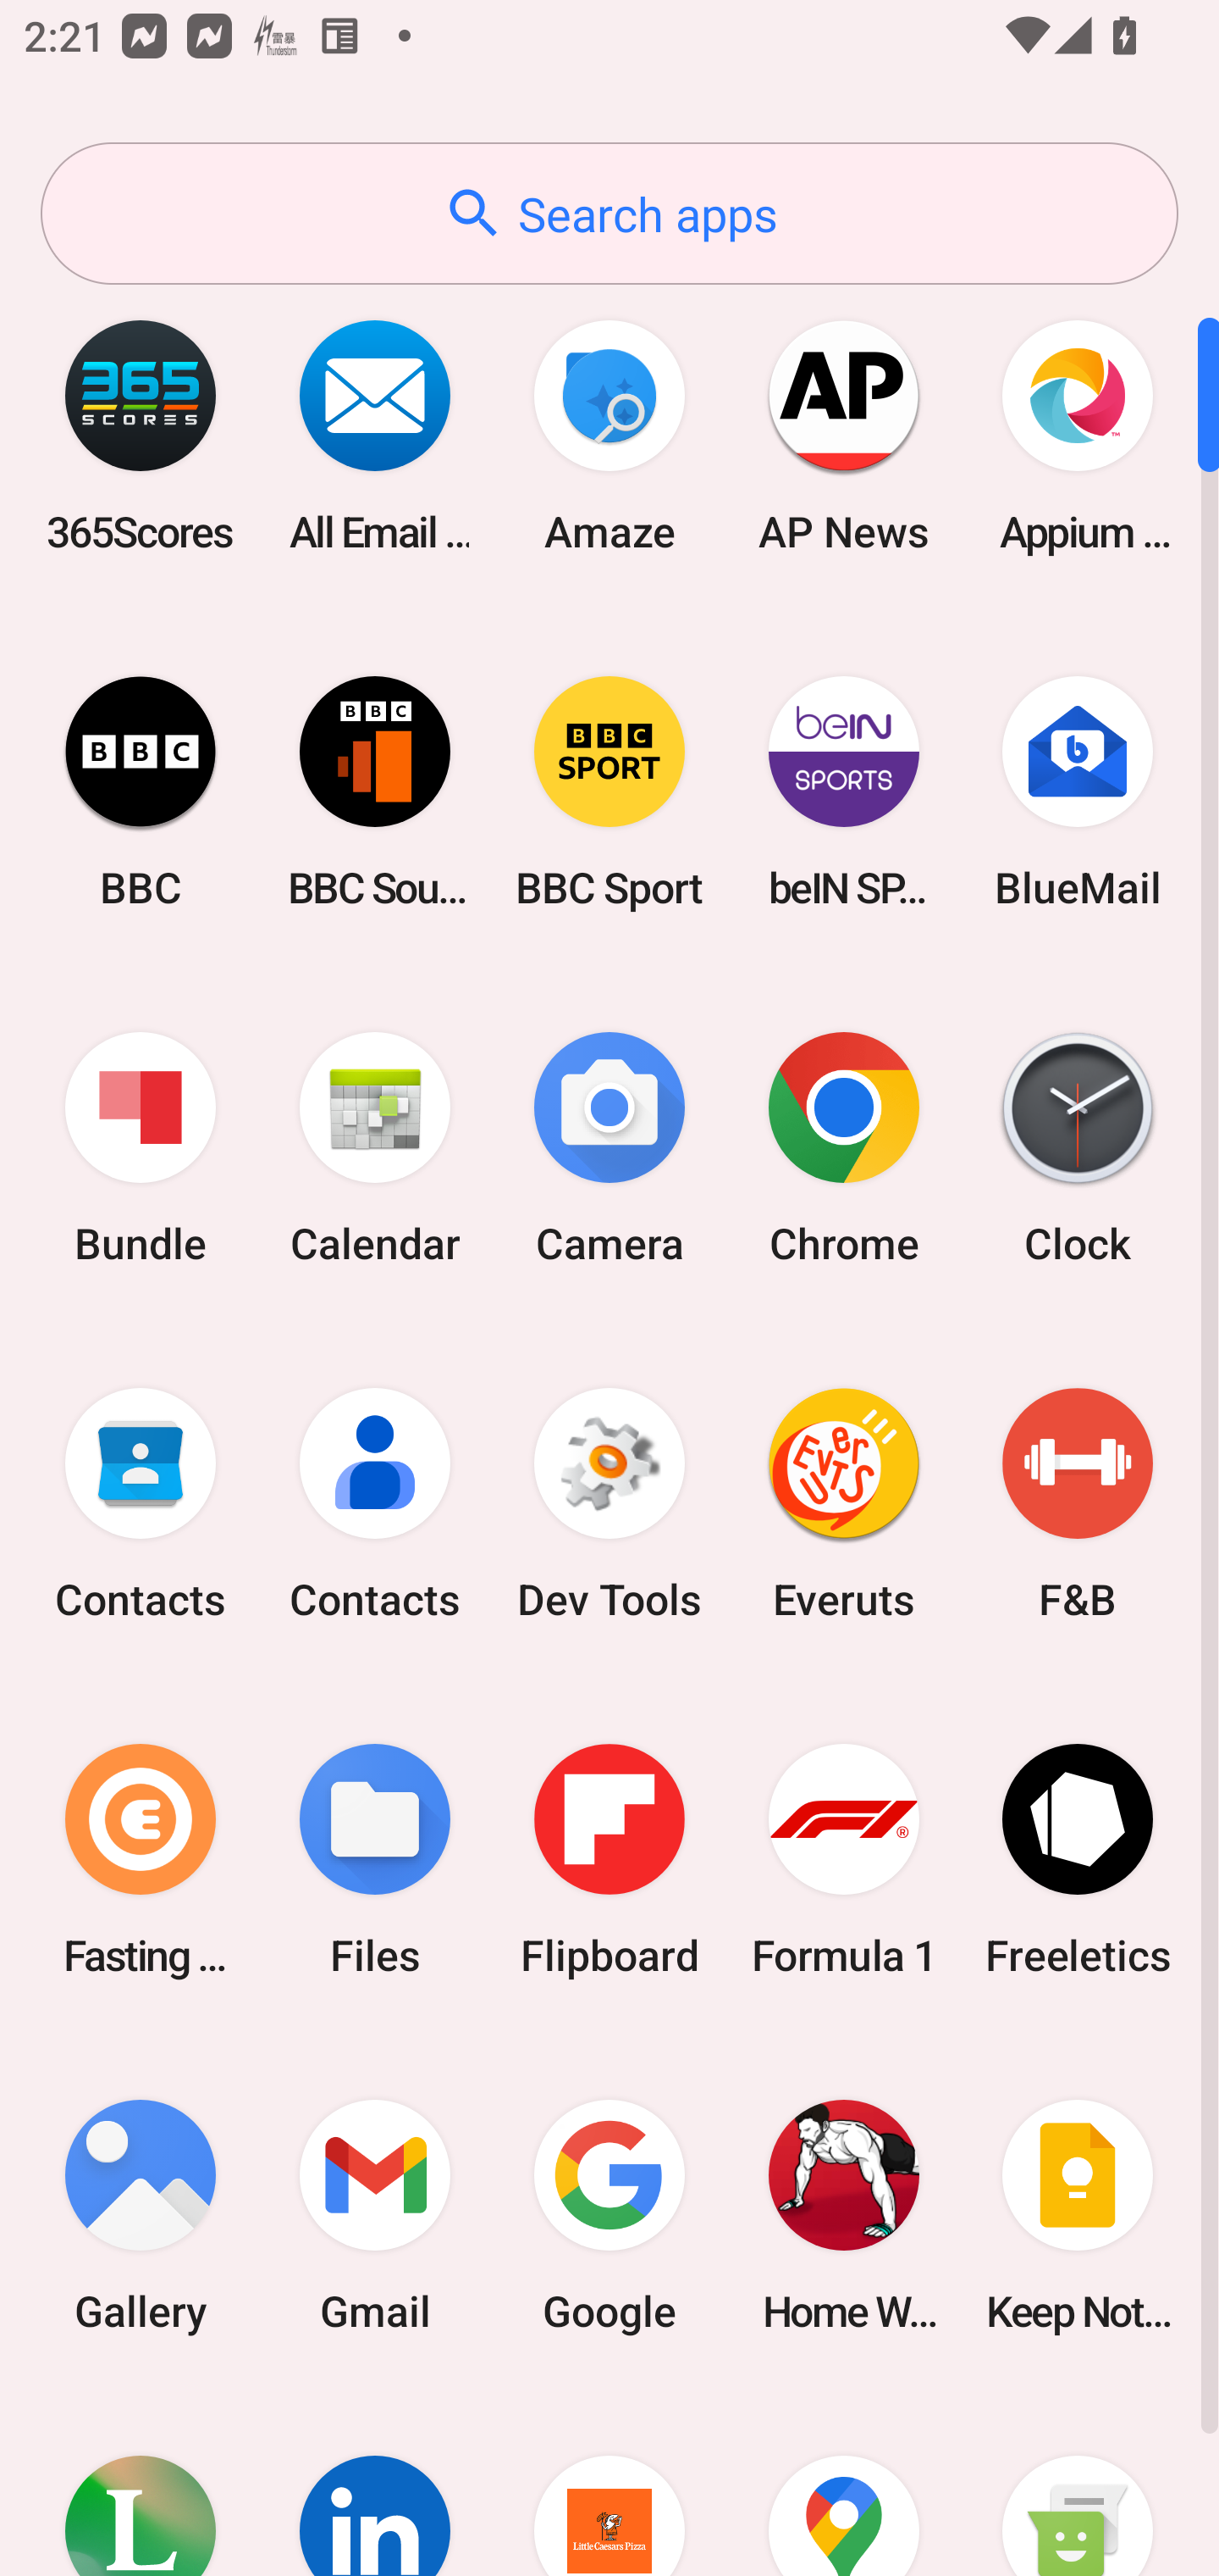 Image resolution: width=1219 pixels, height=2576 pixels. Describe the element at coordinates (843, 2484) in the screenshot. I see `Maps` at that location.